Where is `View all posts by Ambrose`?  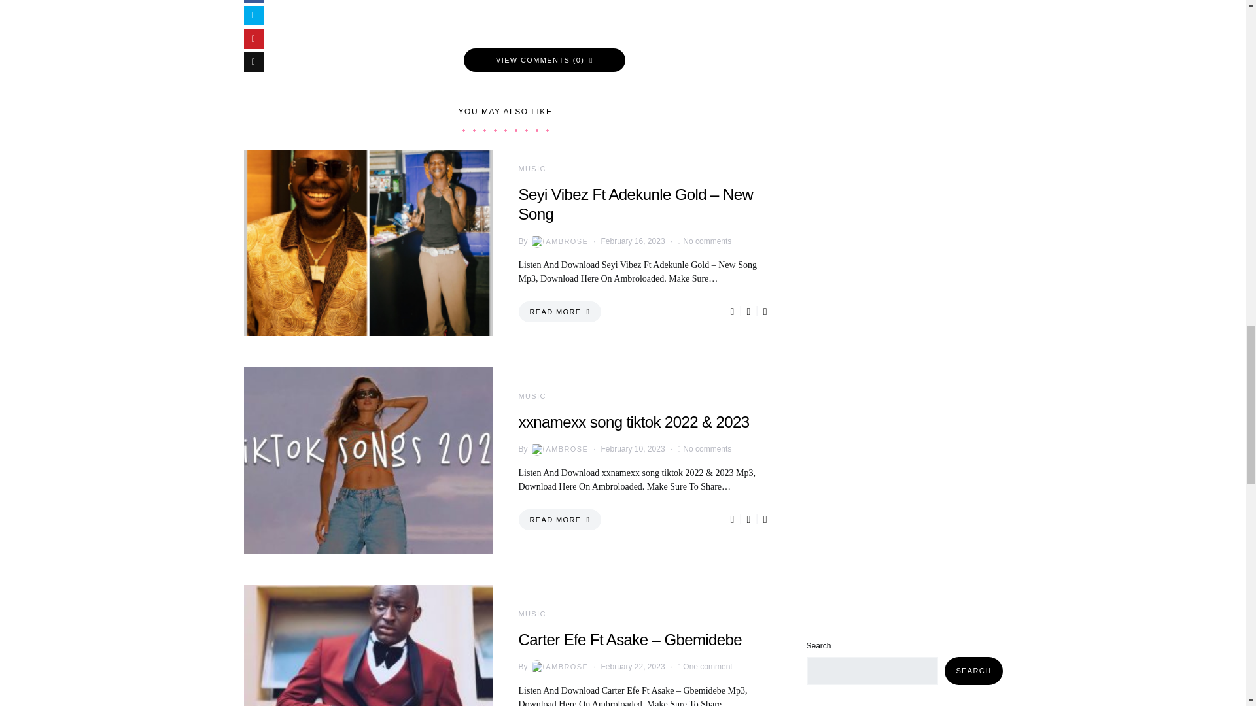 View all posts by Ambrose is located at coordinates (558, 448).